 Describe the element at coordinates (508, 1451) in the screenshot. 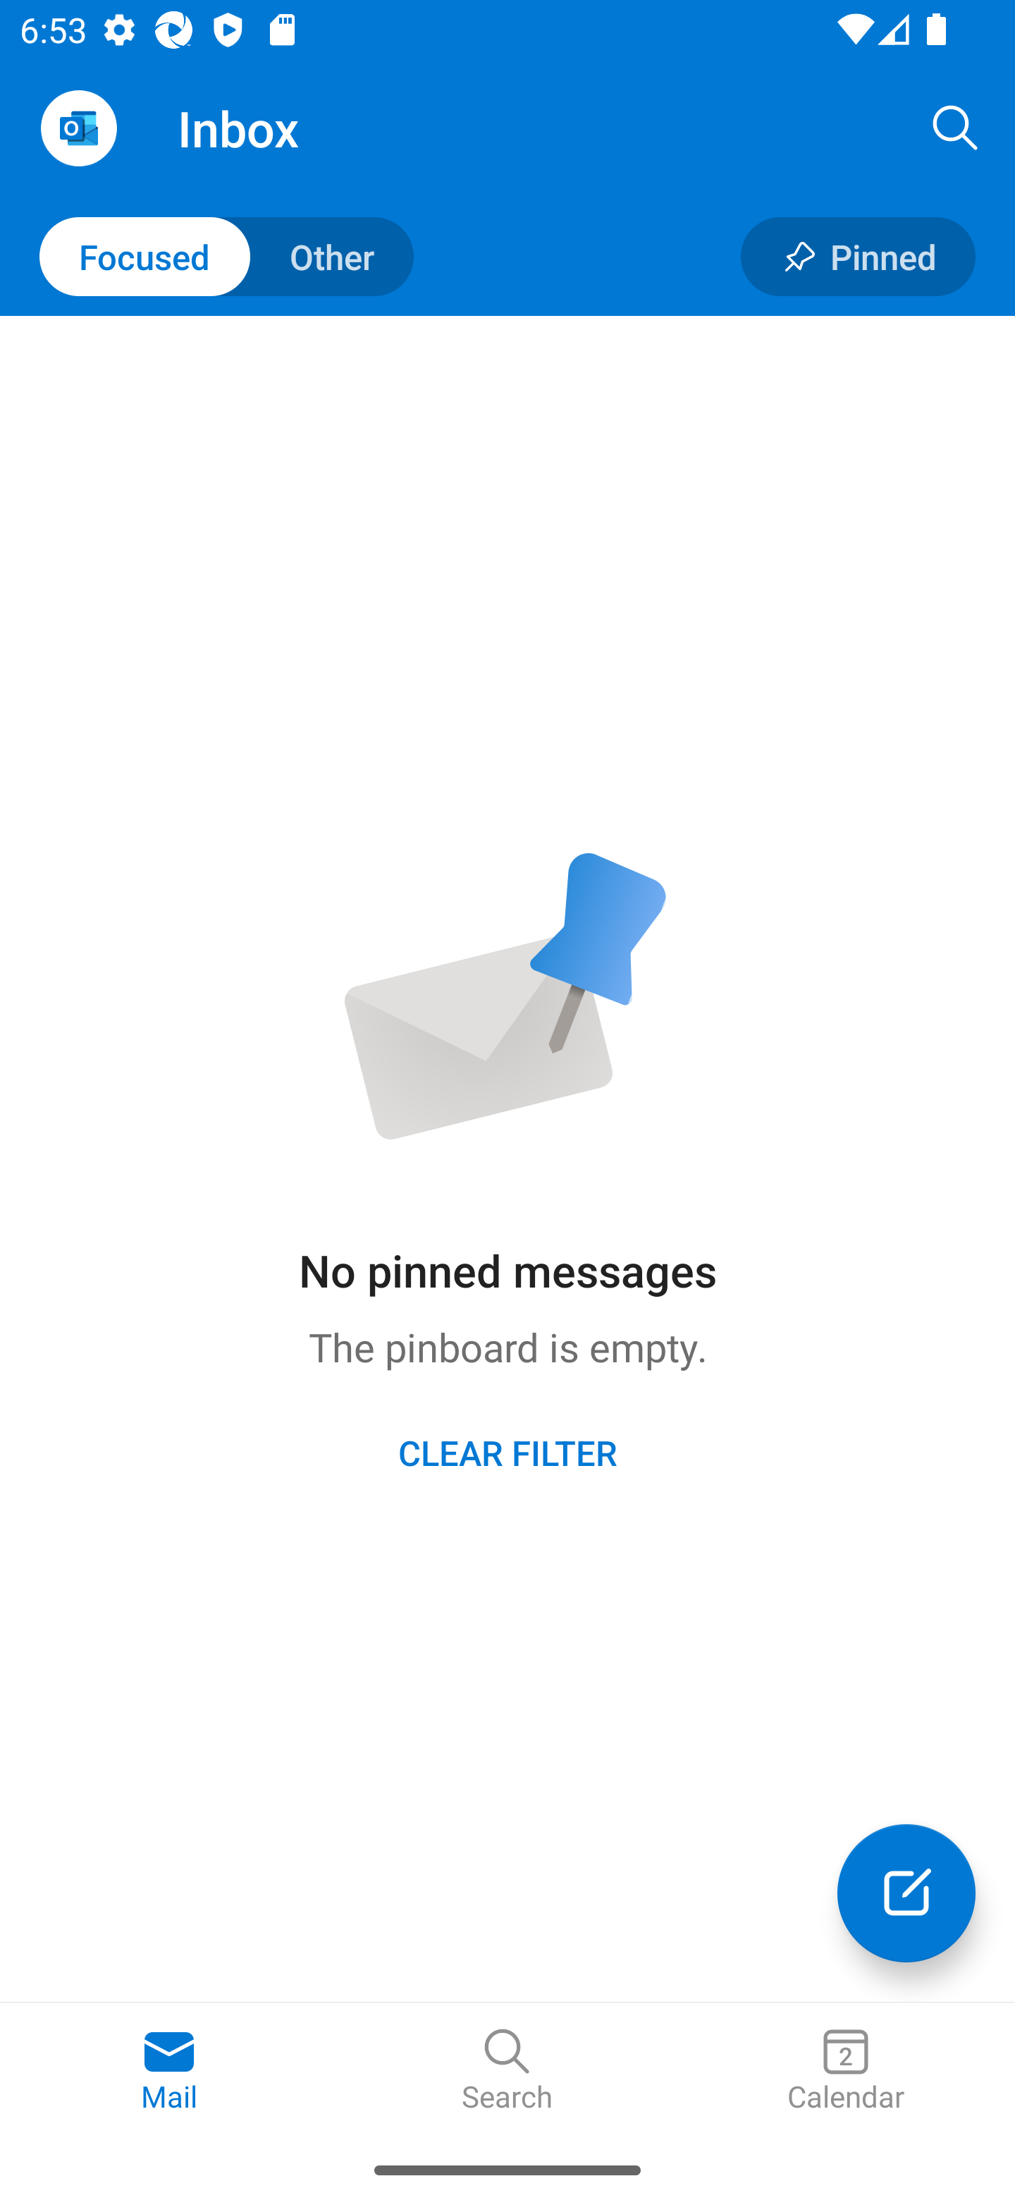

I see `CLEAR FILTER` at that location.